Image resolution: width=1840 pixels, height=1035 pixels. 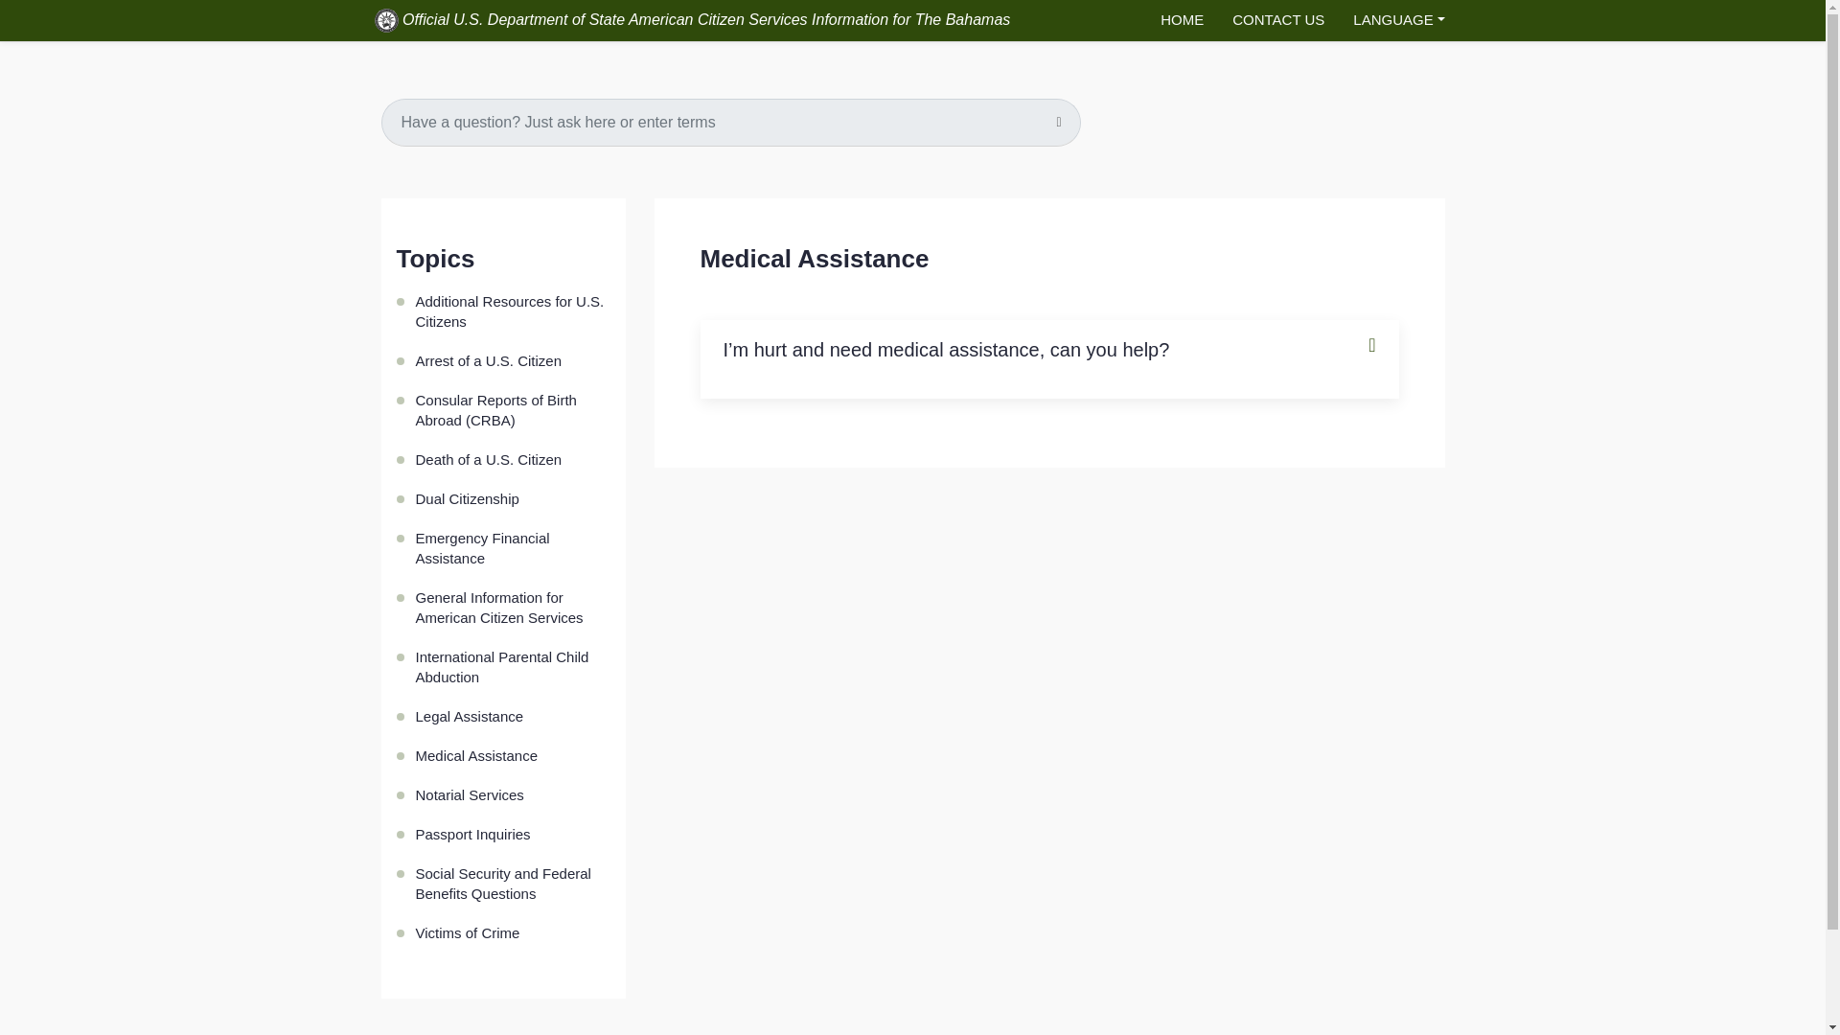 I want to click on General Information for American Citizen Services, so click(x=513, y=608).